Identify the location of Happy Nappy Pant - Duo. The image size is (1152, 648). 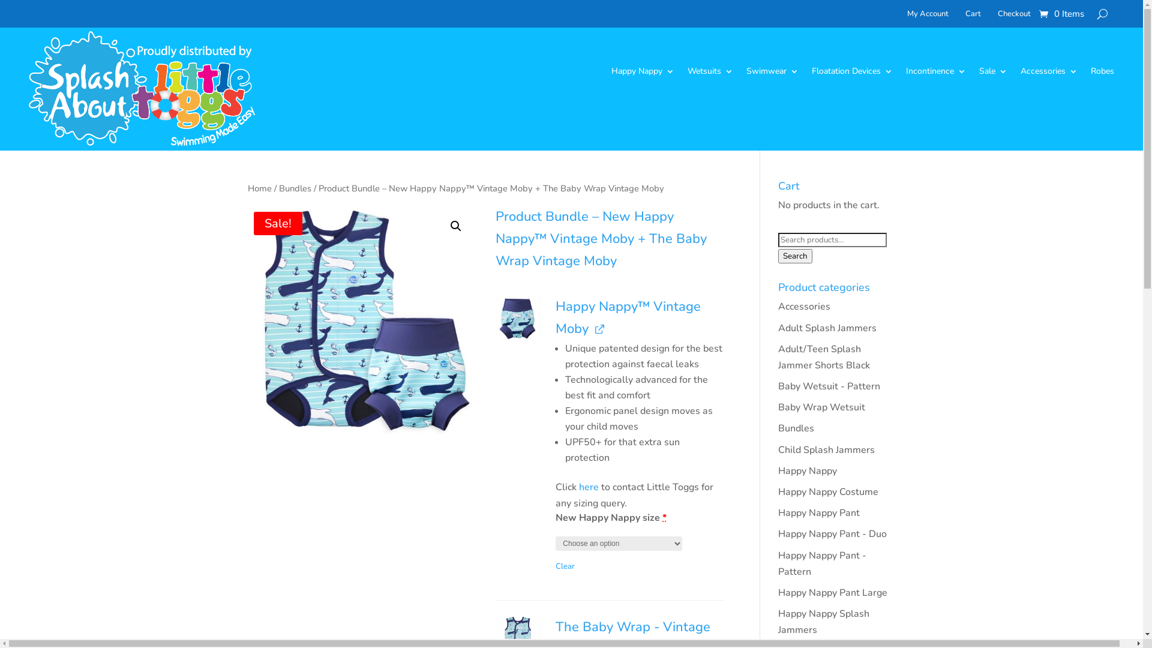
(833, 534).